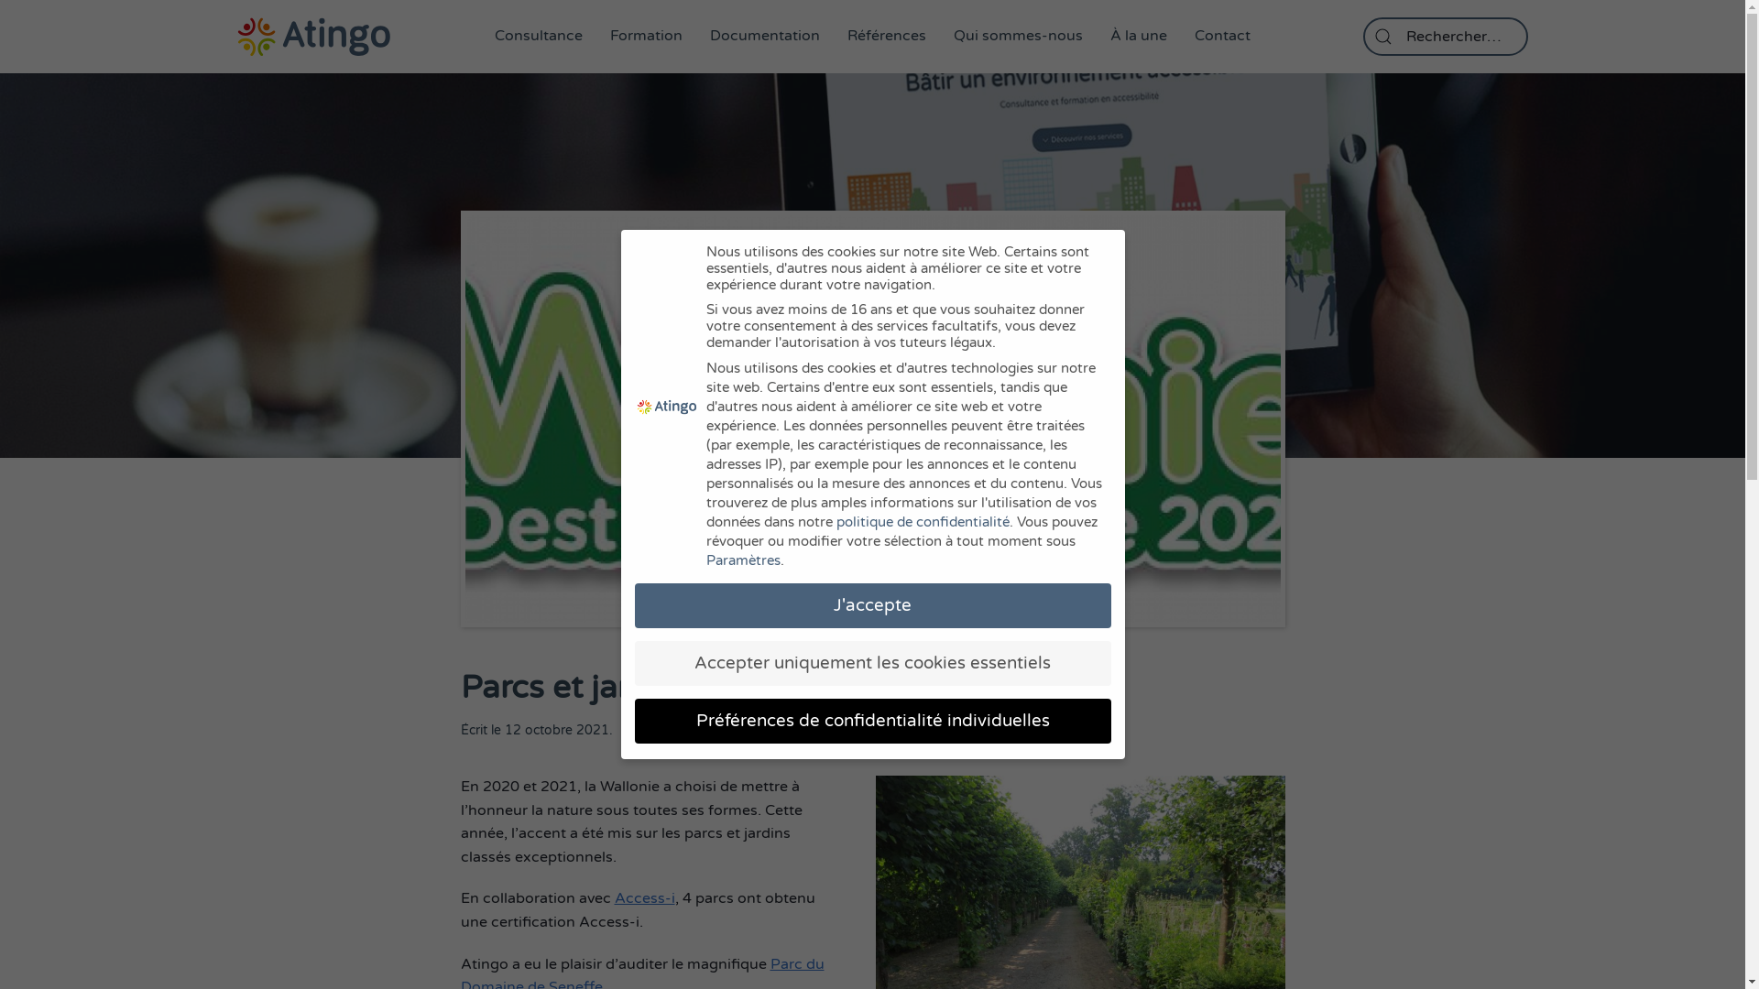  What do you see at coordinates (539, 37) in the screenshot?
I see `Consultance` at bounding box center [539, 37].